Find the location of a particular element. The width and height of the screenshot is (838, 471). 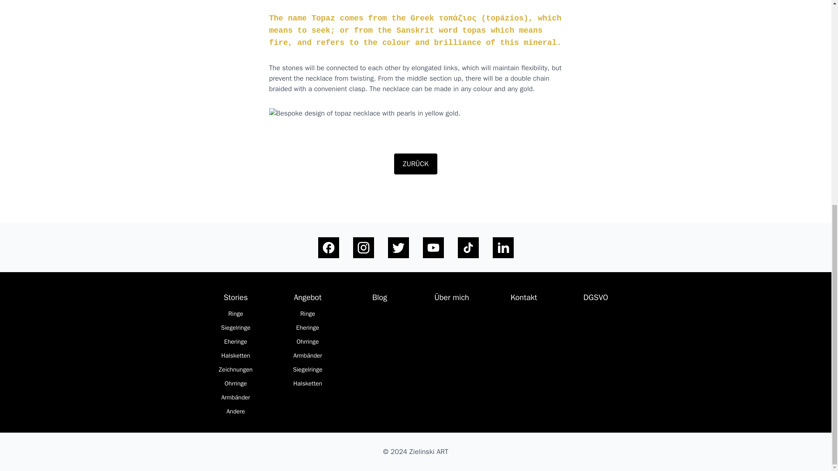

Eheringe is located at coordinates (308, 328).